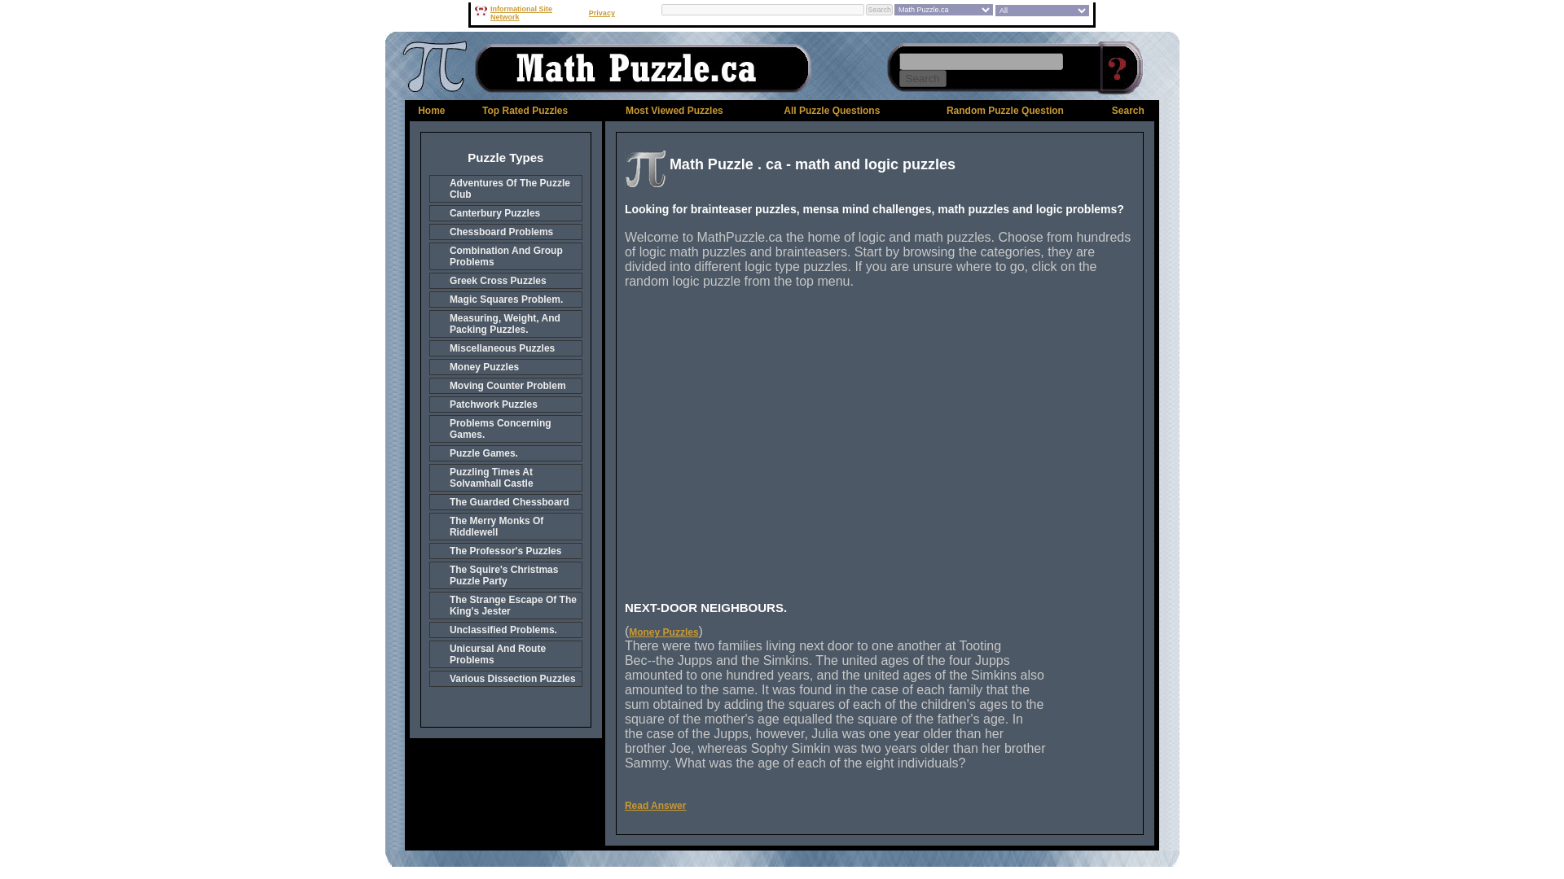 The height and width of the screenshot is (879, 1564). Describe the element at coordinates (880, 10) in the screenshot. I see `Search` at that location.